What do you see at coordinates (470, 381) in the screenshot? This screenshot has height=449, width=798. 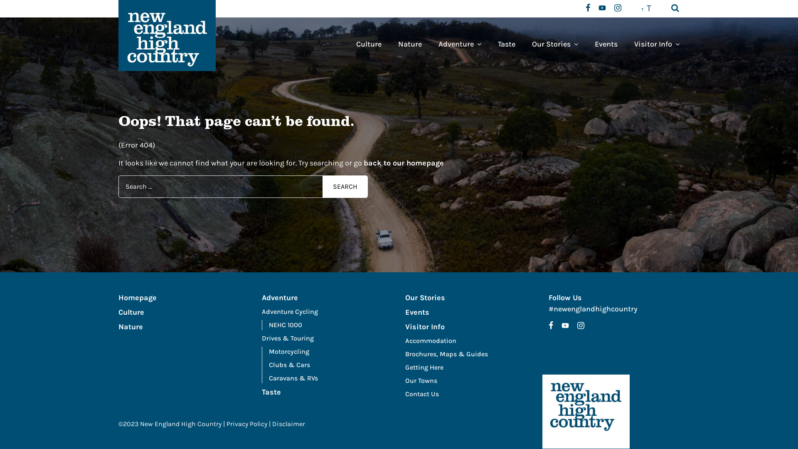 I see `Our Towns` at bounding box center [470, 381].